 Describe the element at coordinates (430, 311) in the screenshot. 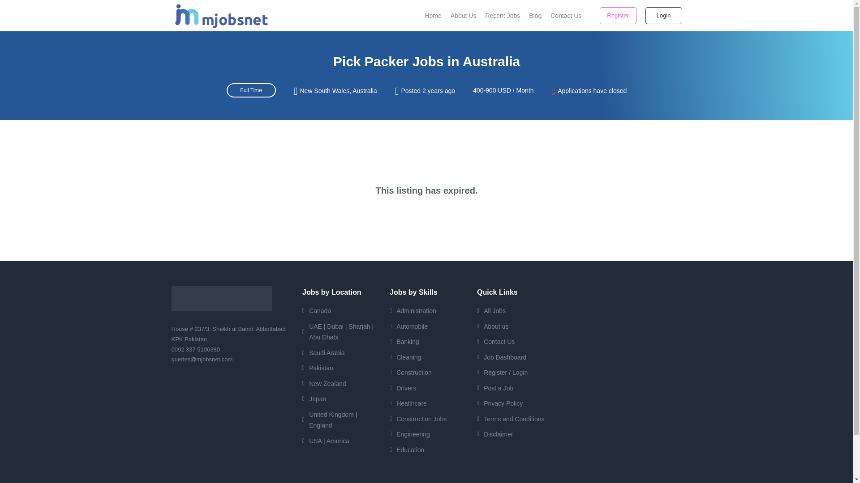

I see `Administration` at that location.